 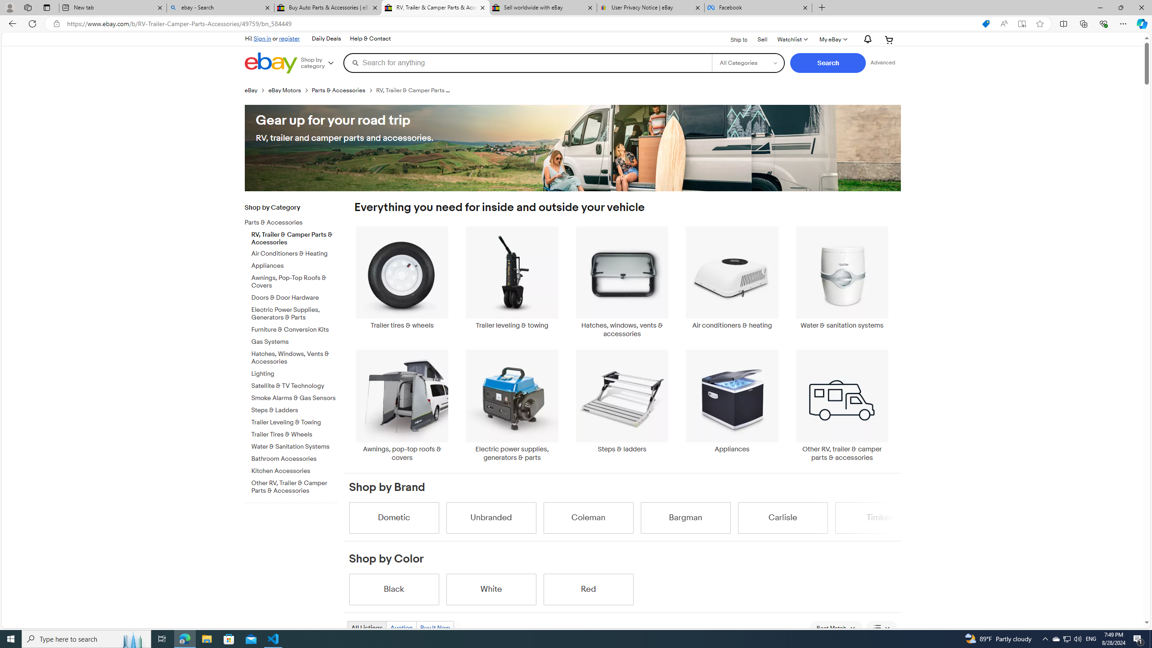 What do you see at coordinates (47, 7) in the screenshot?
I see `Tab actions menu` at bounding box center [47, 7].